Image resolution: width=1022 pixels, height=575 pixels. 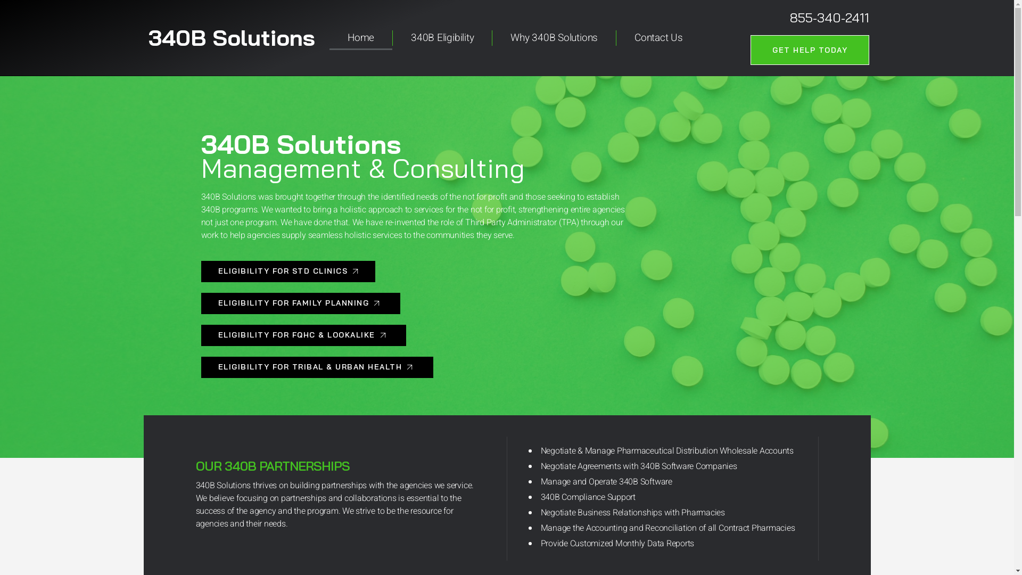 I want to click on ELIGIBILITY FOR TRIBAL & URBAN HEALTH, so click(x=317, y=367).